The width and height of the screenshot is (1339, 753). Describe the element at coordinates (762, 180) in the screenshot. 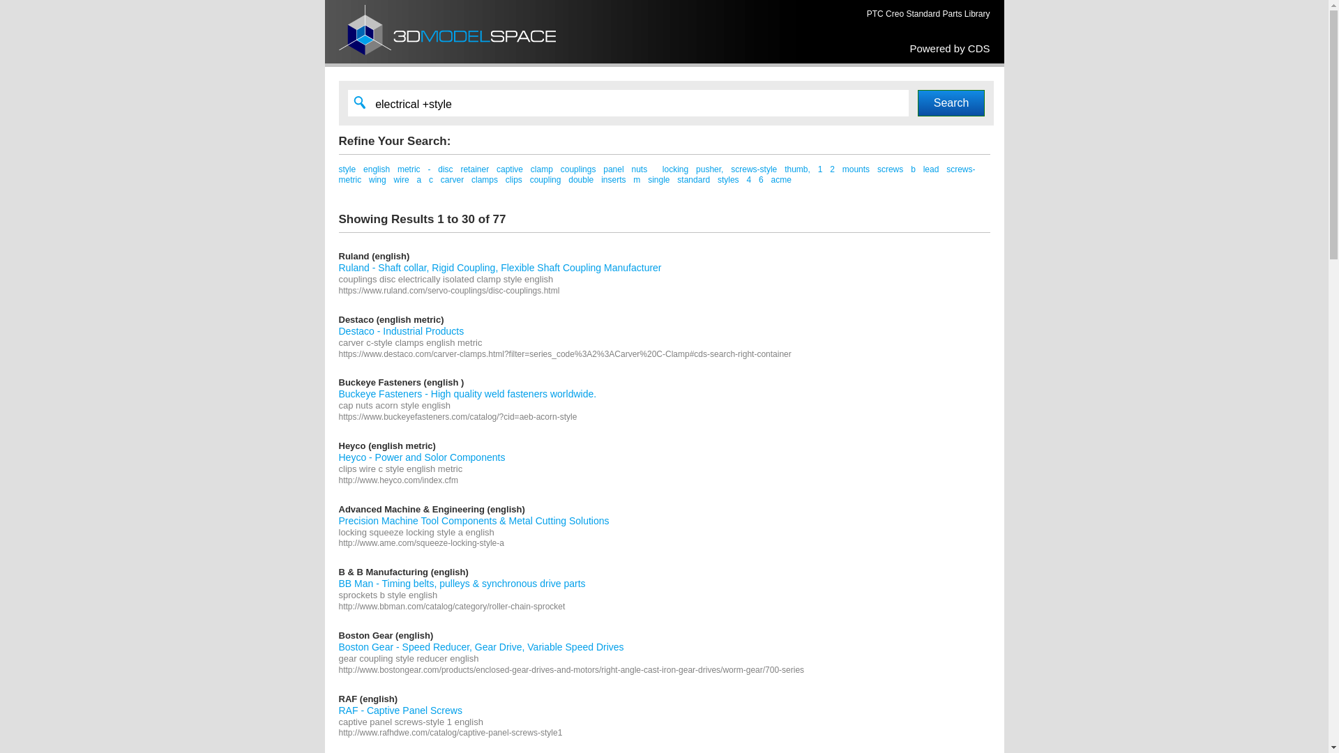

I see `6` at that location.